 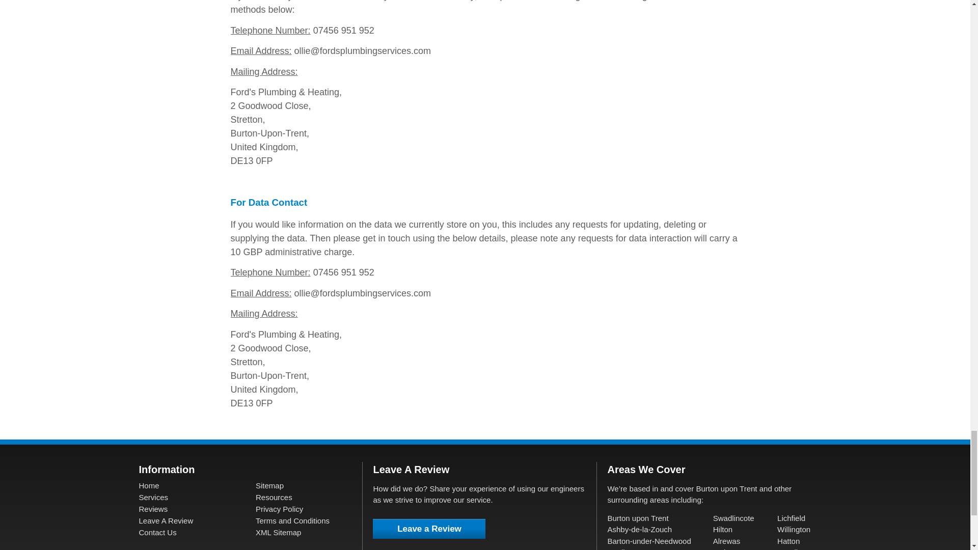 What do you see at coordinates (153, 509) in the screenshot?
I see `Reviews` at bounding box center [153, 509].